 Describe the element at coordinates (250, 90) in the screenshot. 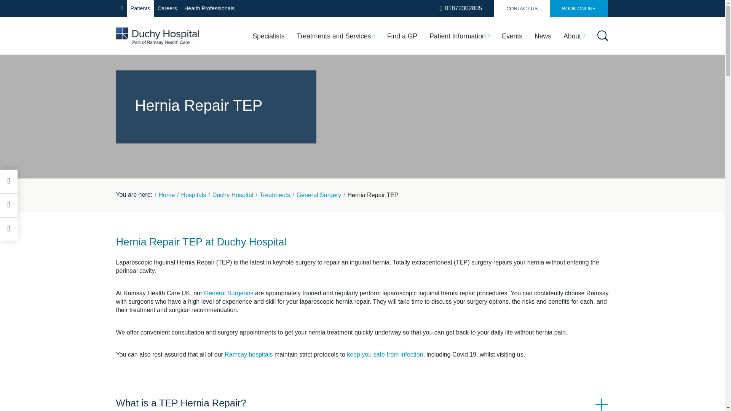

I see `Cosmetic Surgery` at that location.